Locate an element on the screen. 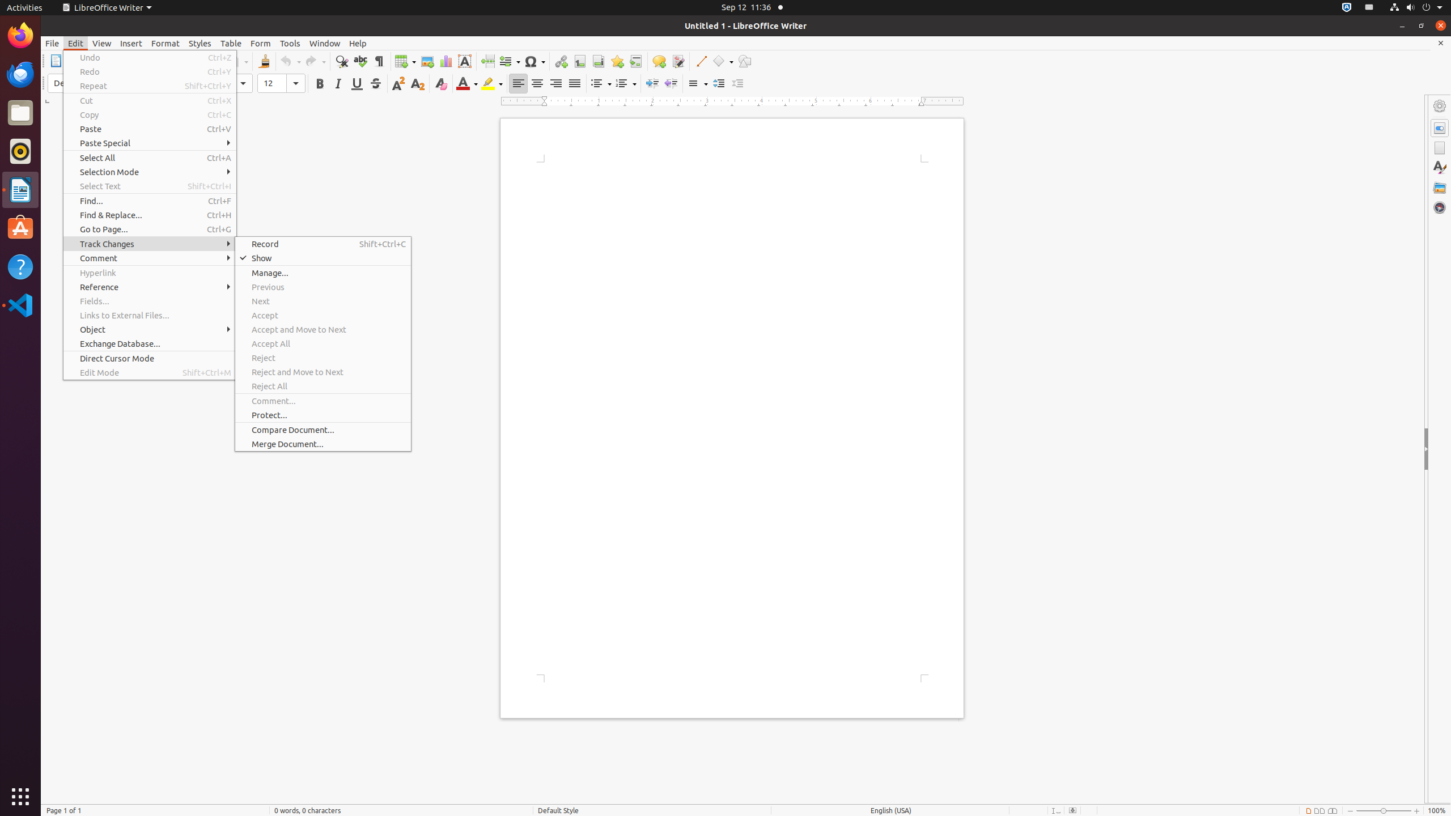 This screenshot has width=1451, height=816. Fields... is located at coordinates (150, 301).